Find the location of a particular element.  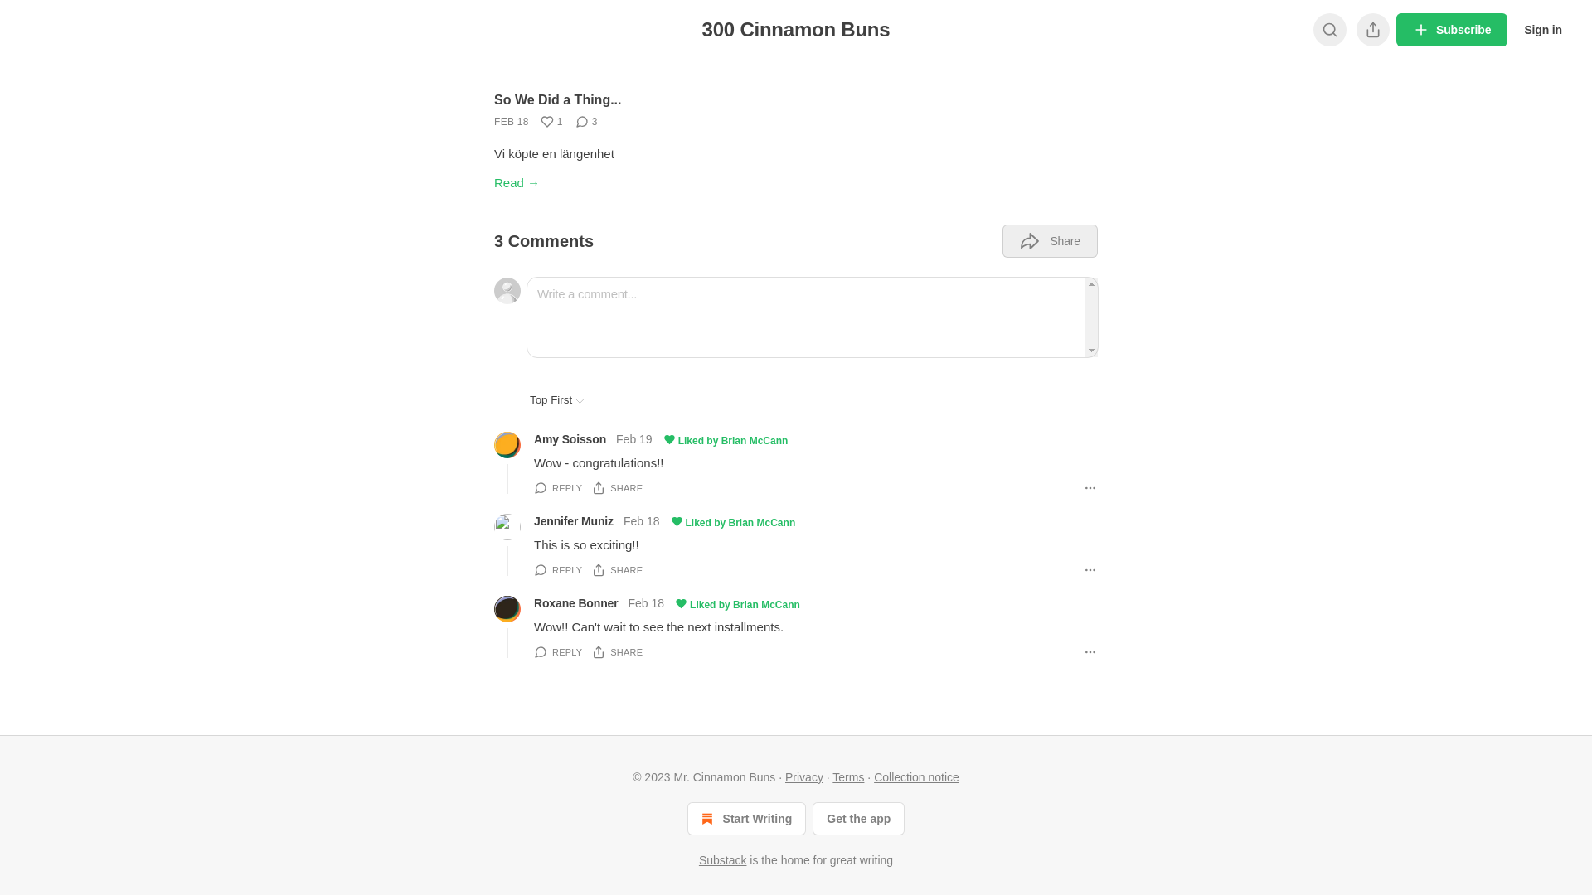

Start Writing is located at coordinates (746, 819).